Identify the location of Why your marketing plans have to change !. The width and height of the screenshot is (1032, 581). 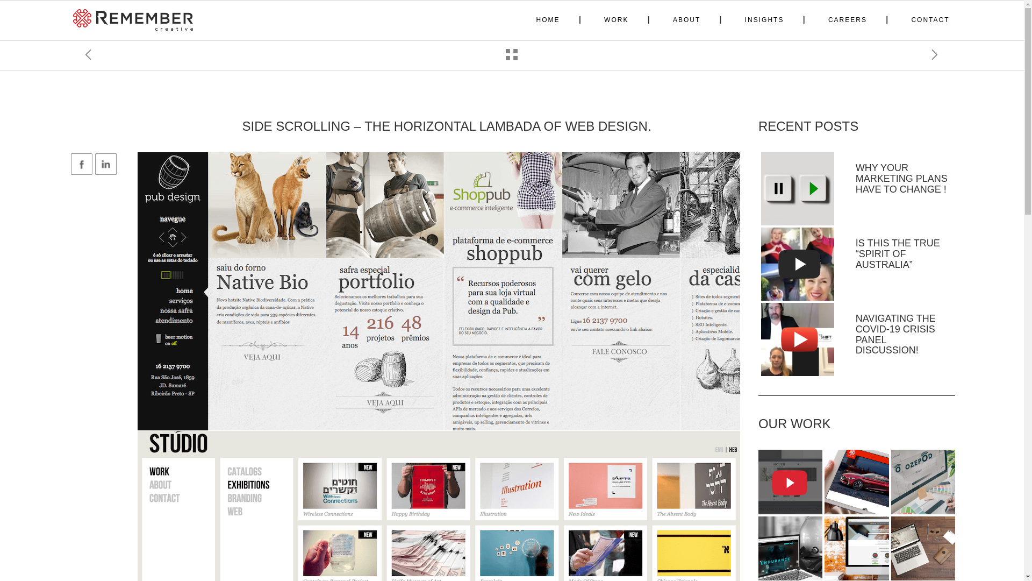
(798, 188).